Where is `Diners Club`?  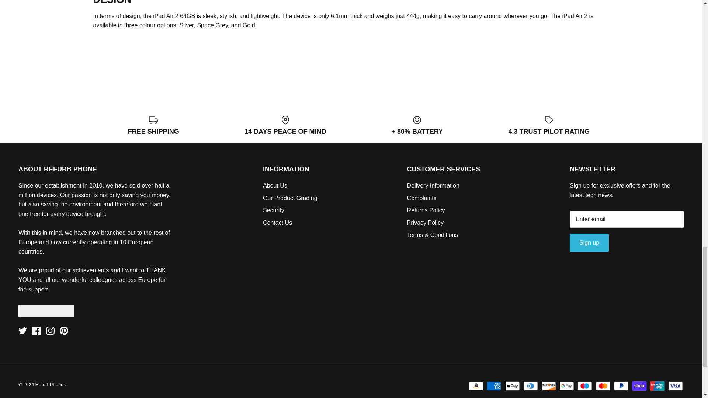 Diners Club is located at coordinates (530, 385).